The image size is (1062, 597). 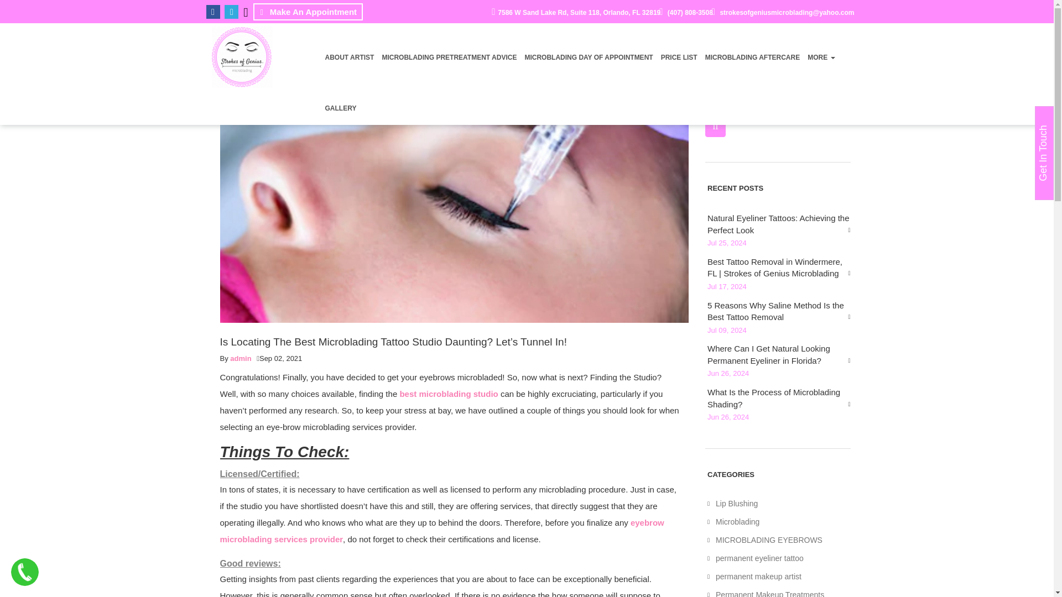 What do you see at coordinates (448, 394) in the screenshot?
I see `best microblading studio` at bounding box center [448, 394].